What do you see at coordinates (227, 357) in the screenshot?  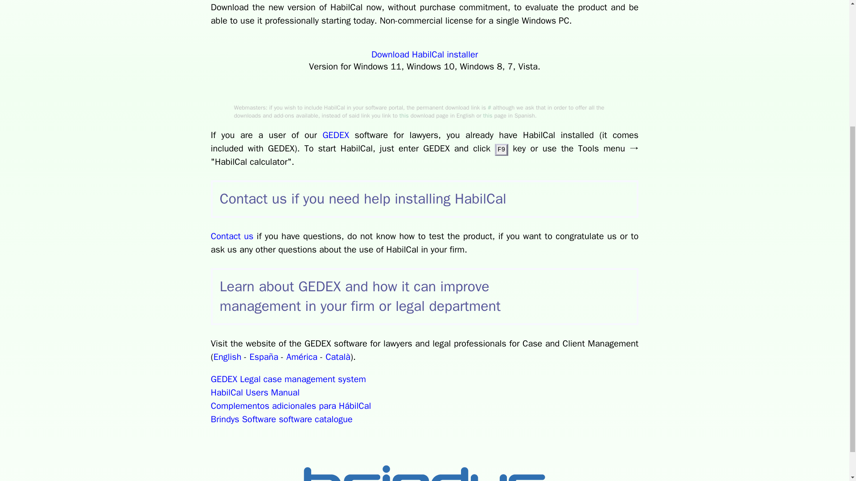 I see `English` at bounding box center [227, 357].